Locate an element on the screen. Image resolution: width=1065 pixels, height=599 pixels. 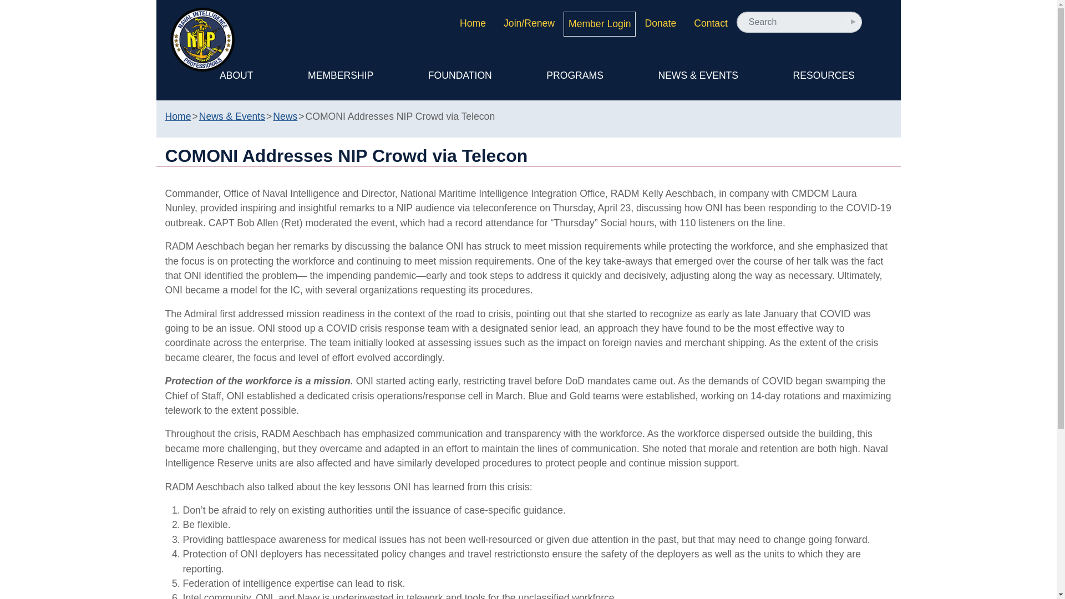
Home is located at coordinates (473, 23).